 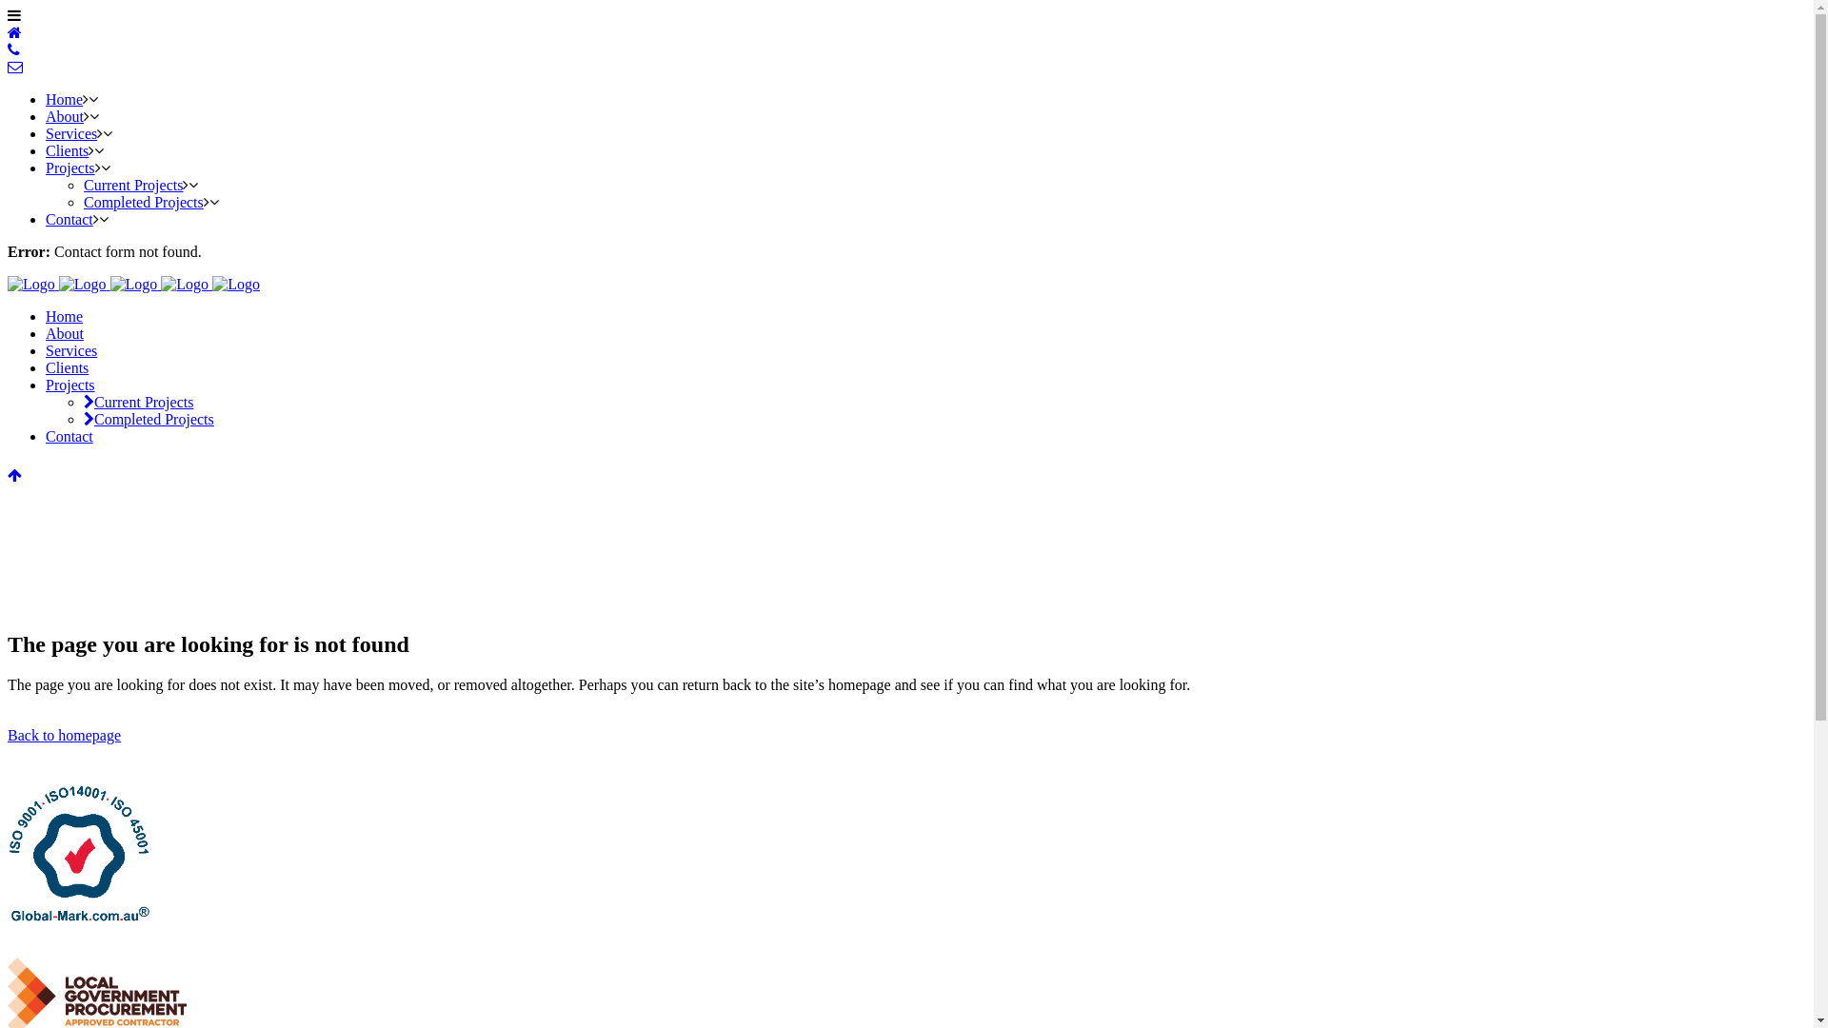 What do you see at coordinates (139, 402) in the screenshot?
I see `Current Projects` at bounding box center [139, 402].